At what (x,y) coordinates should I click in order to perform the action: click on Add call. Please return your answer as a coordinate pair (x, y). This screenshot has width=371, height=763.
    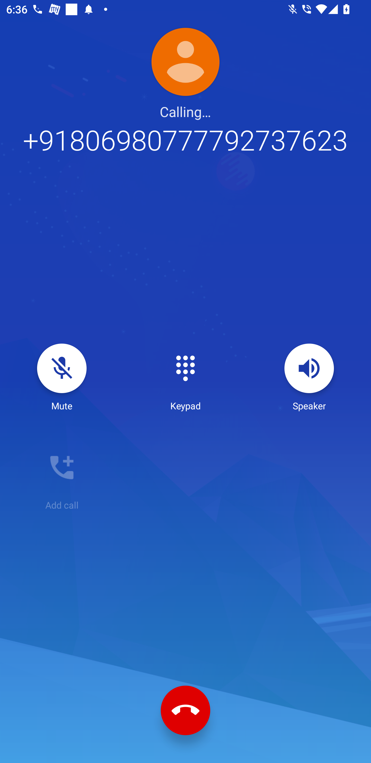
    Looking at the image, I should click on (62, 477).